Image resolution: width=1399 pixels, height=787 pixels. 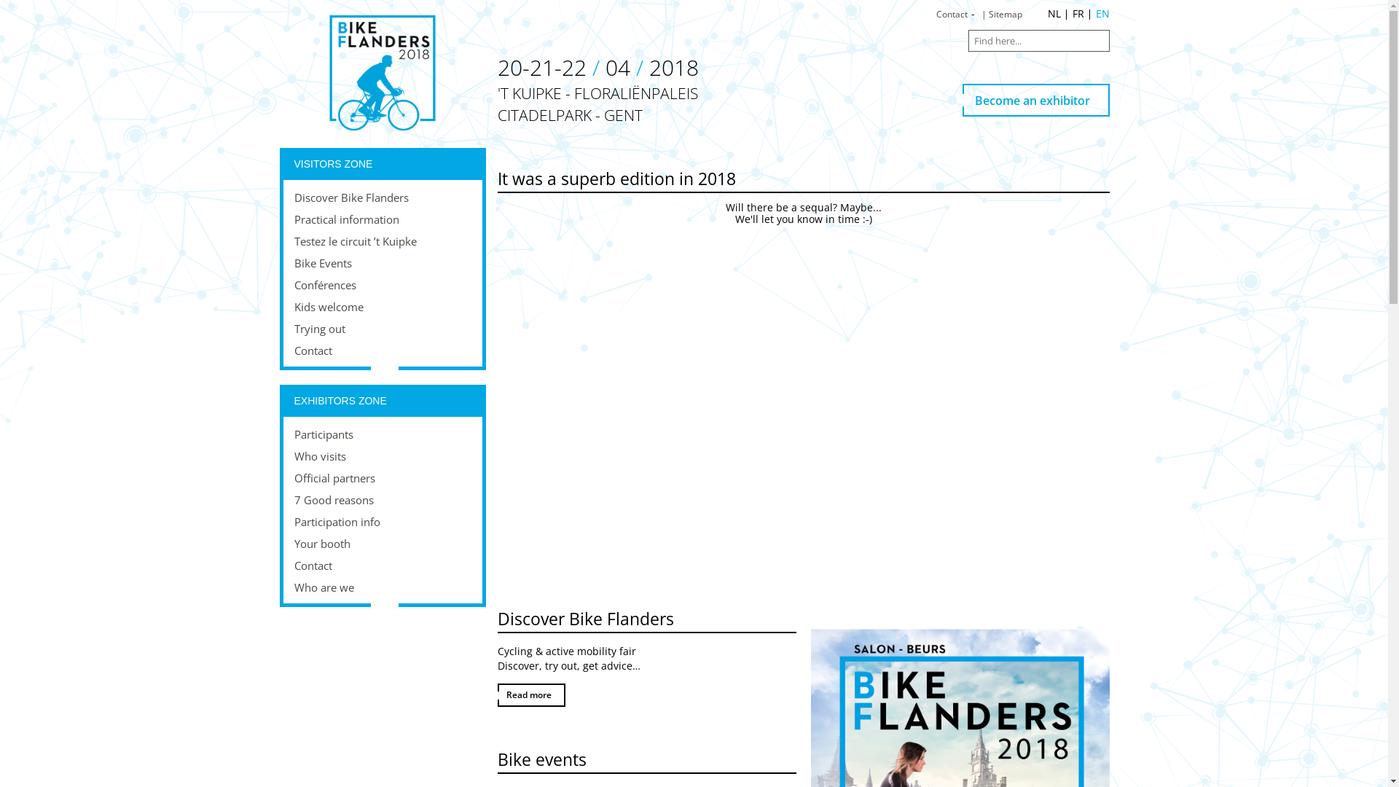 I want to click on Trying out, so click(x=382, y=329).